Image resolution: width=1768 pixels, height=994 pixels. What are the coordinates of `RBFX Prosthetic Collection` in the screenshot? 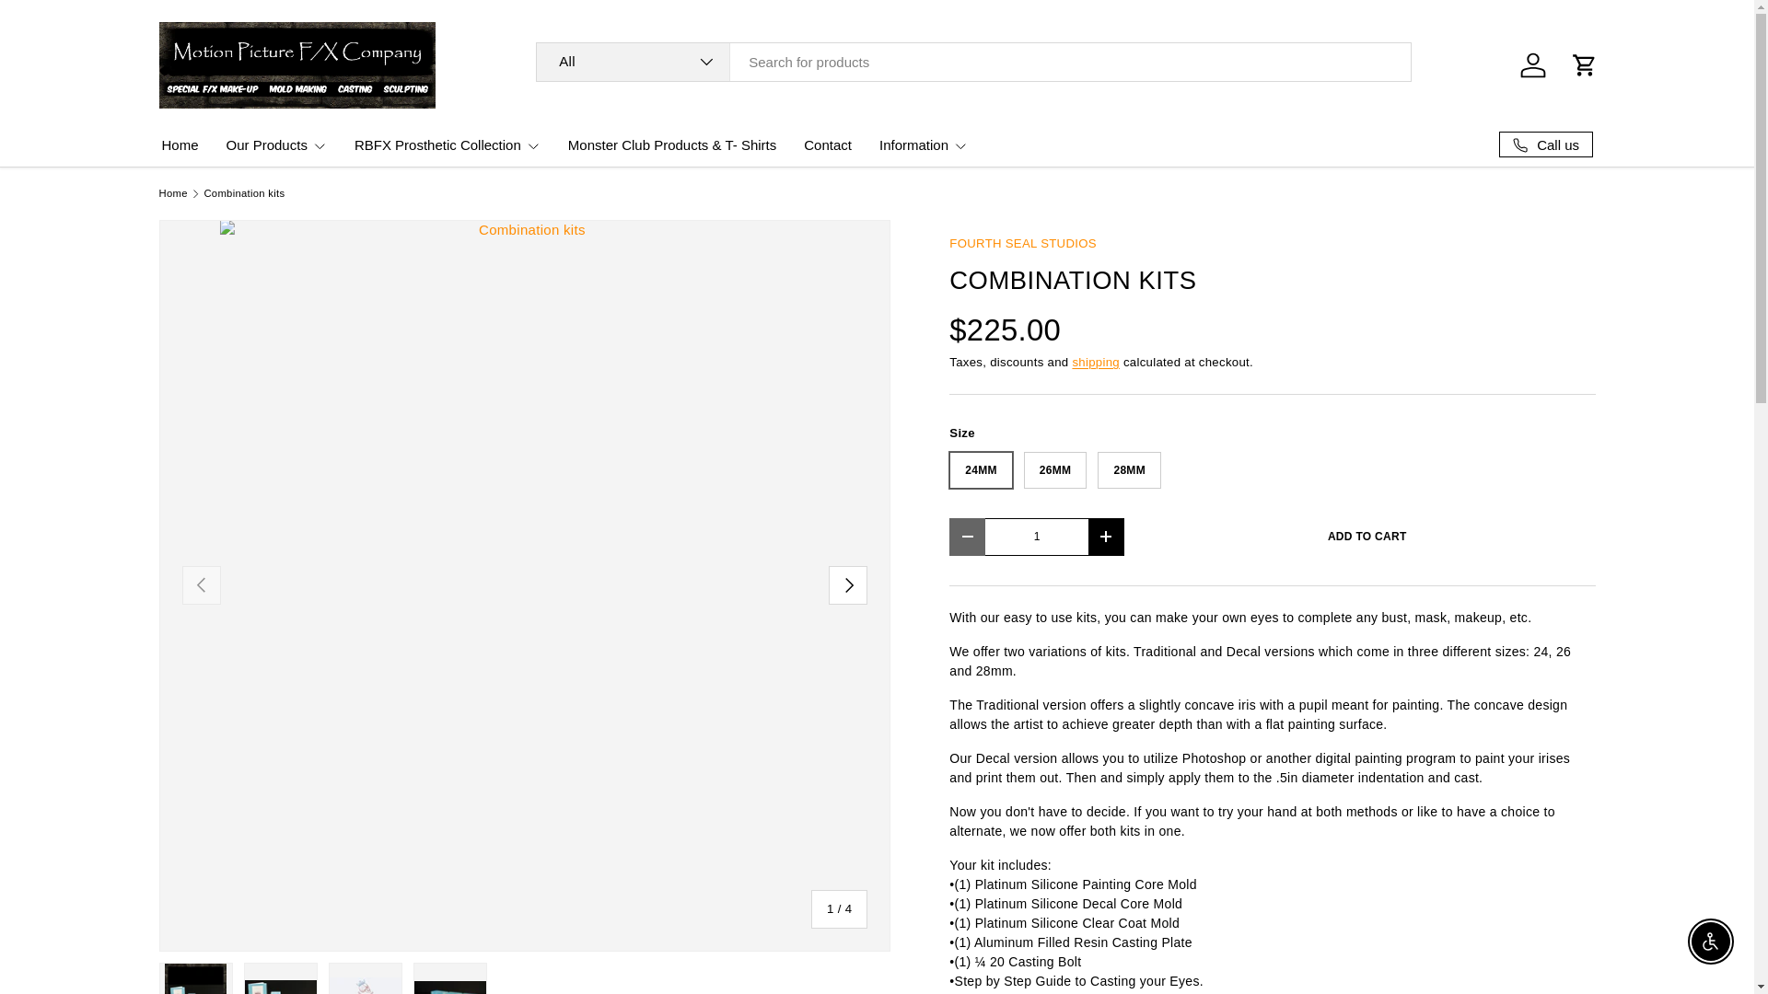 It's located at (448, 145).